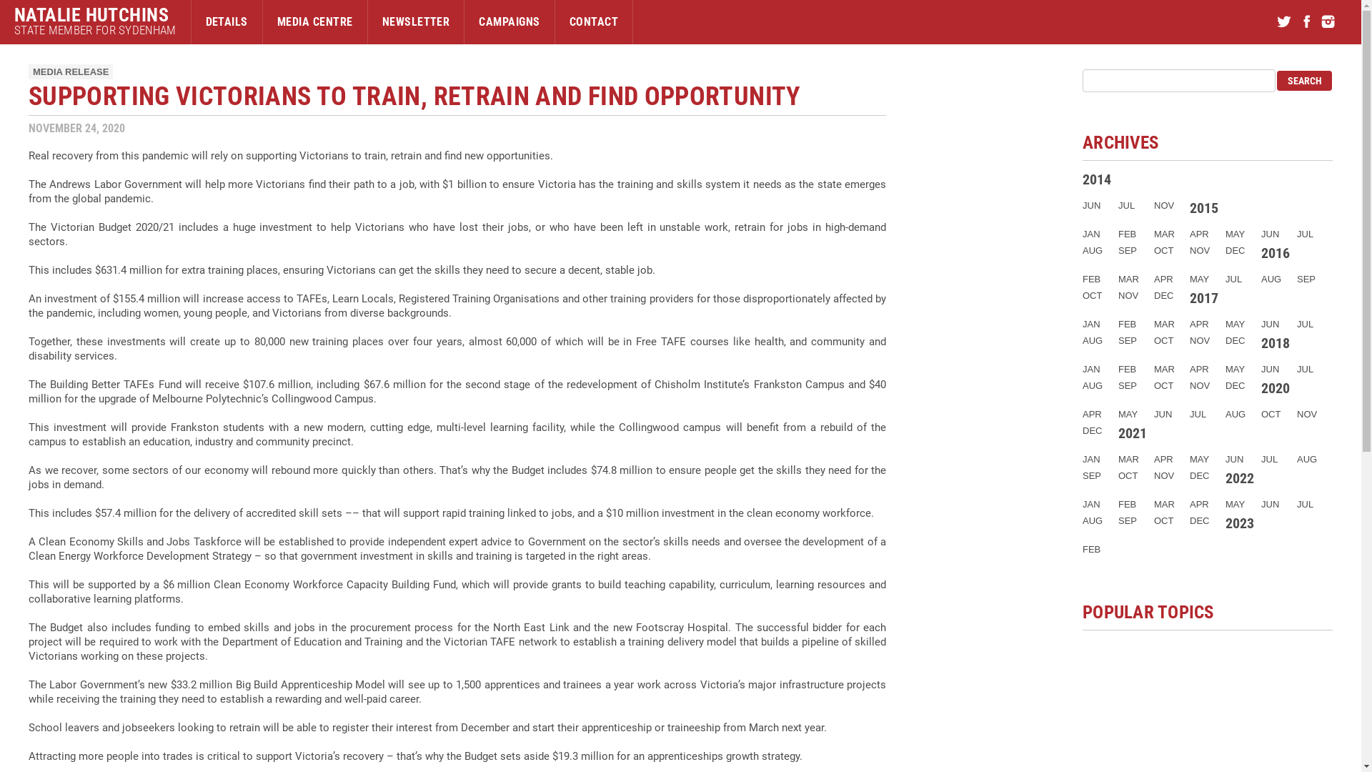 The image size is (1372, 772). Describe the element at coordinates (1163, 279) in the screenshot. I see `APR` at that location.